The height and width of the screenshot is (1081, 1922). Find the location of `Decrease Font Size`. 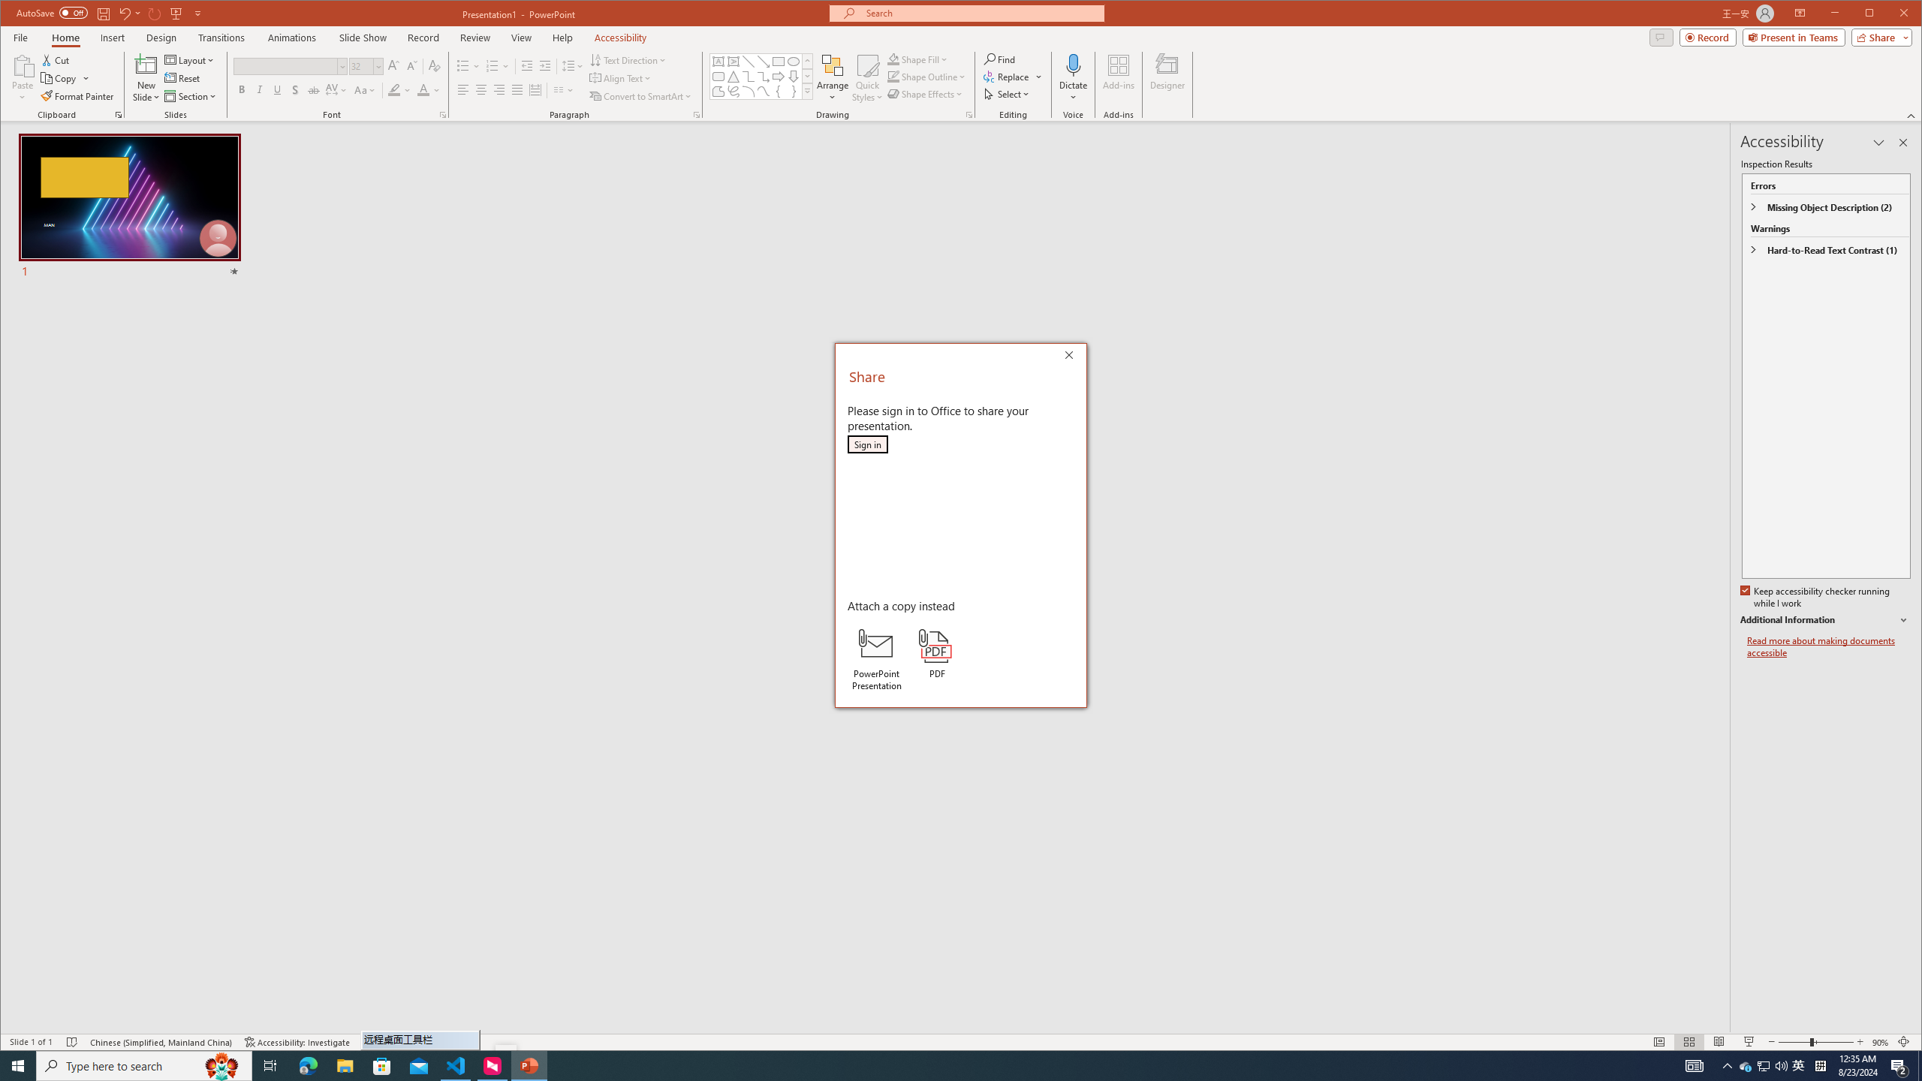

Decrease Font Size is located at coordinates (411, 66).